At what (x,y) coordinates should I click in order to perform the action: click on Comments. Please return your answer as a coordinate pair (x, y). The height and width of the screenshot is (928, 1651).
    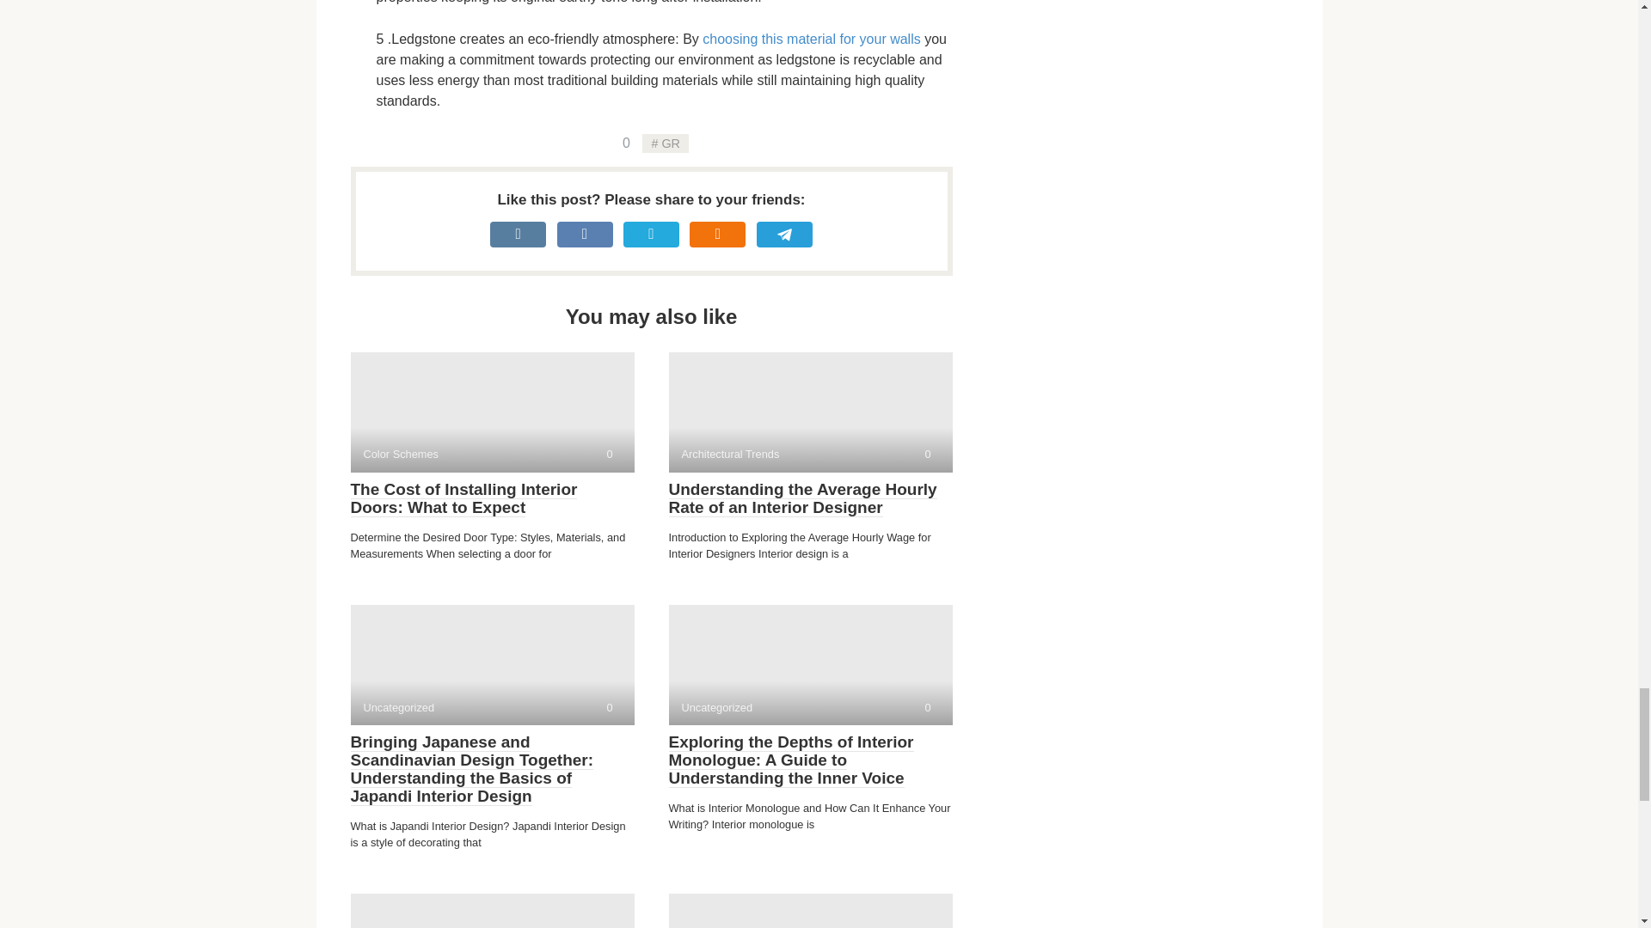
    Looking at the image, I should click on (811, 39).